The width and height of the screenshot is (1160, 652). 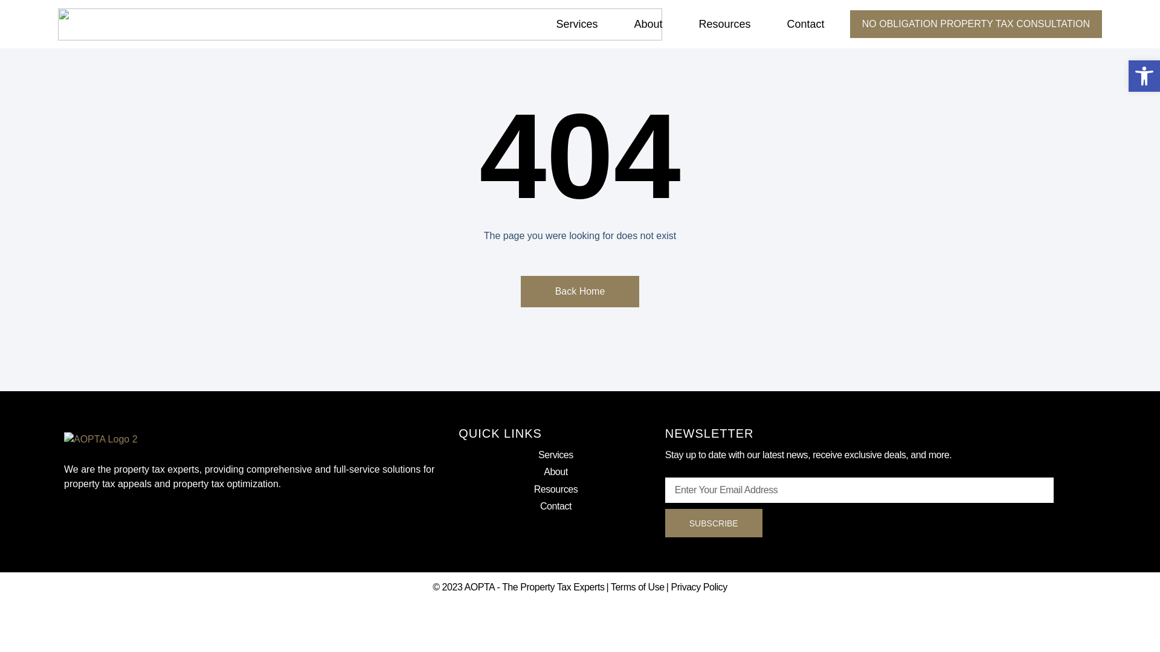 I want to click on About, so click(x=555, y=471).